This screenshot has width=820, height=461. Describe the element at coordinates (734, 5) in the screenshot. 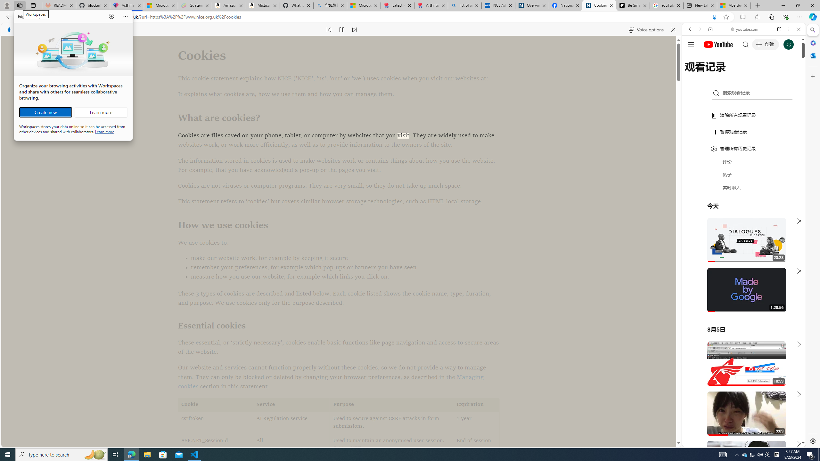

I see `Aberdeen, Hong Kong SAR hourly forecast | Microsoft Weather` at that location.